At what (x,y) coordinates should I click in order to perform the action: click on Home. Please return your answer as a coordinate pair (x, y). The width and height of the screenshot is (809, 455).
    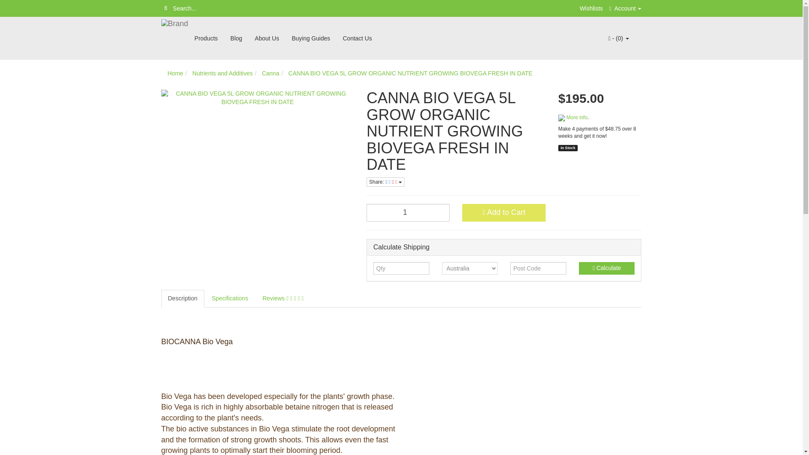
    Looking at the image, I should click on (175, 73).